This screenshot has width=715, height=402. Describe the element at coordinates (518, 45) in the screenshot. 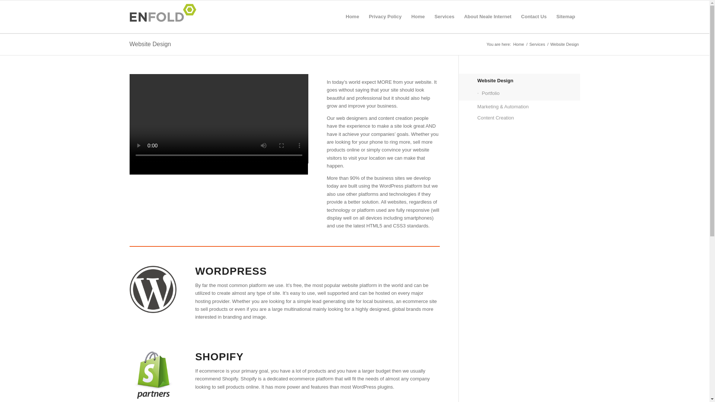

I see `Home` at that location.